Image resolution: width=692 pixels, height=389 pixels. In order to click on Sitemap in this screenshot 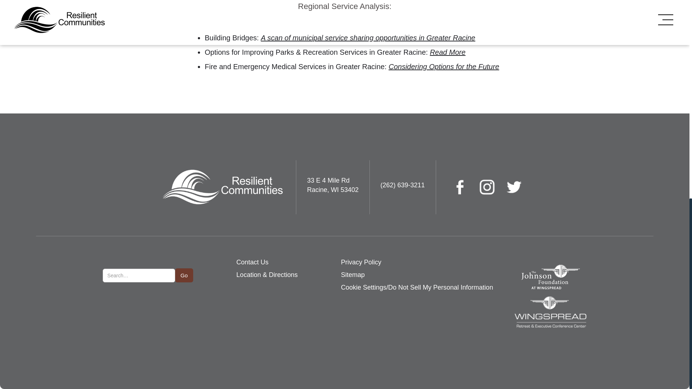, I will do `click(352, 275)`.